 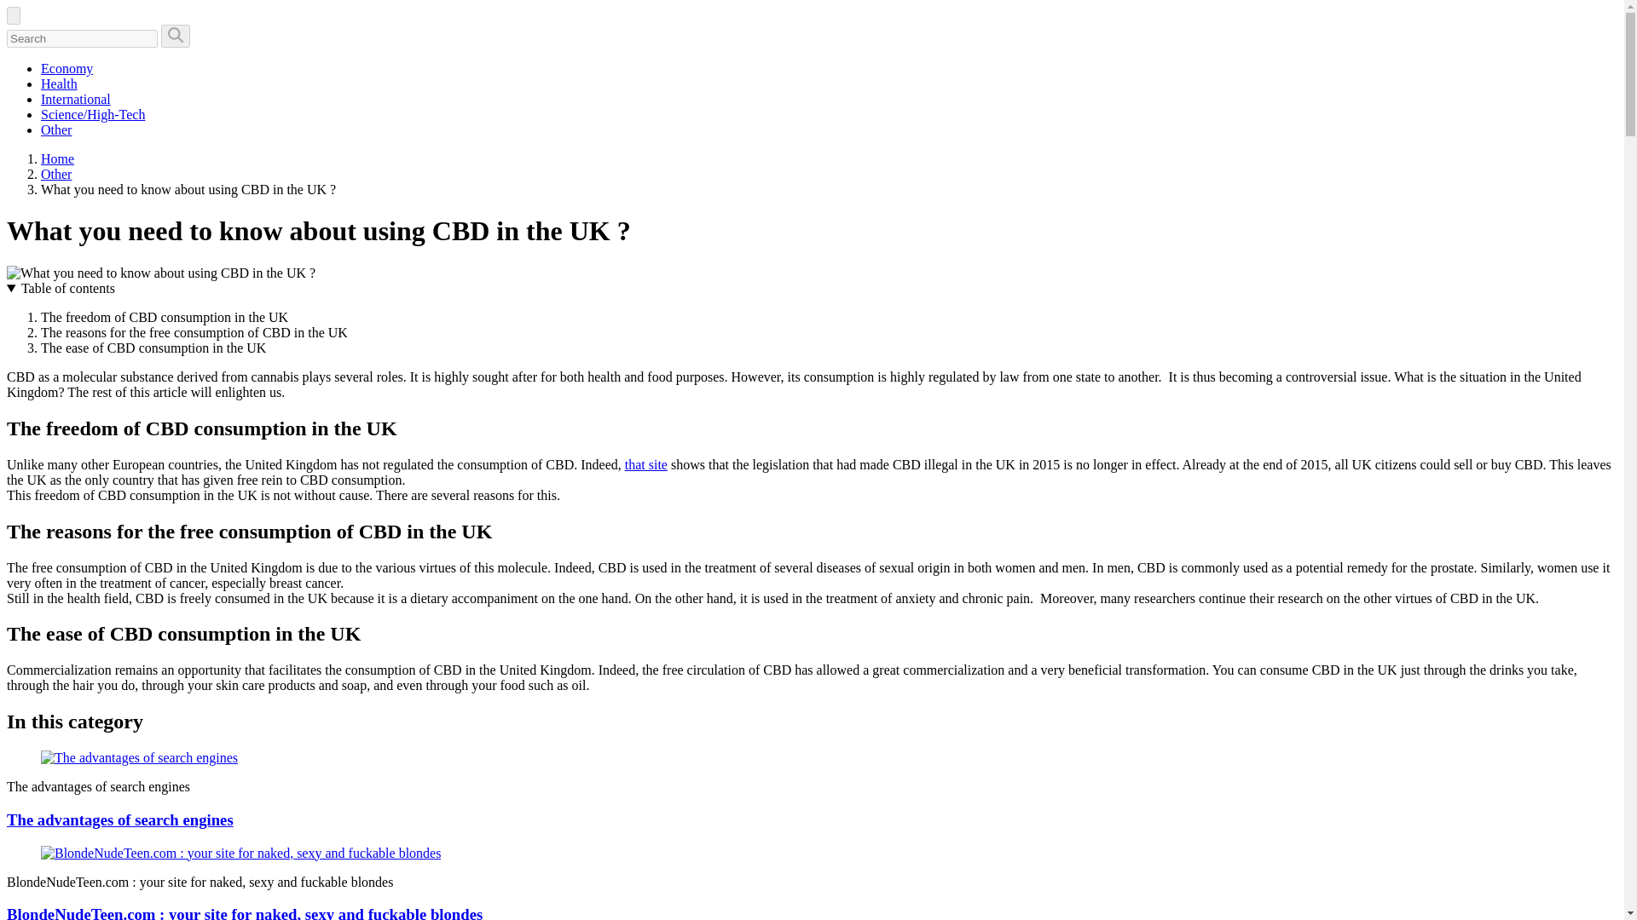 What do you see at coordinates (56, 174) in the screenshot?
I see `Other` at bounding box center [56, 174].